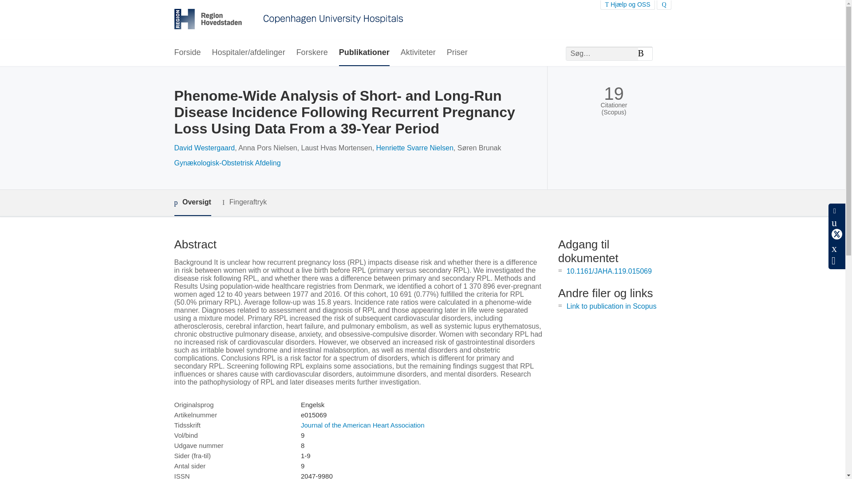 This screenshot has width=852, height=479. Describe the element at coordinates (187, 53) in the screenshot. I see `Forside` at that location.